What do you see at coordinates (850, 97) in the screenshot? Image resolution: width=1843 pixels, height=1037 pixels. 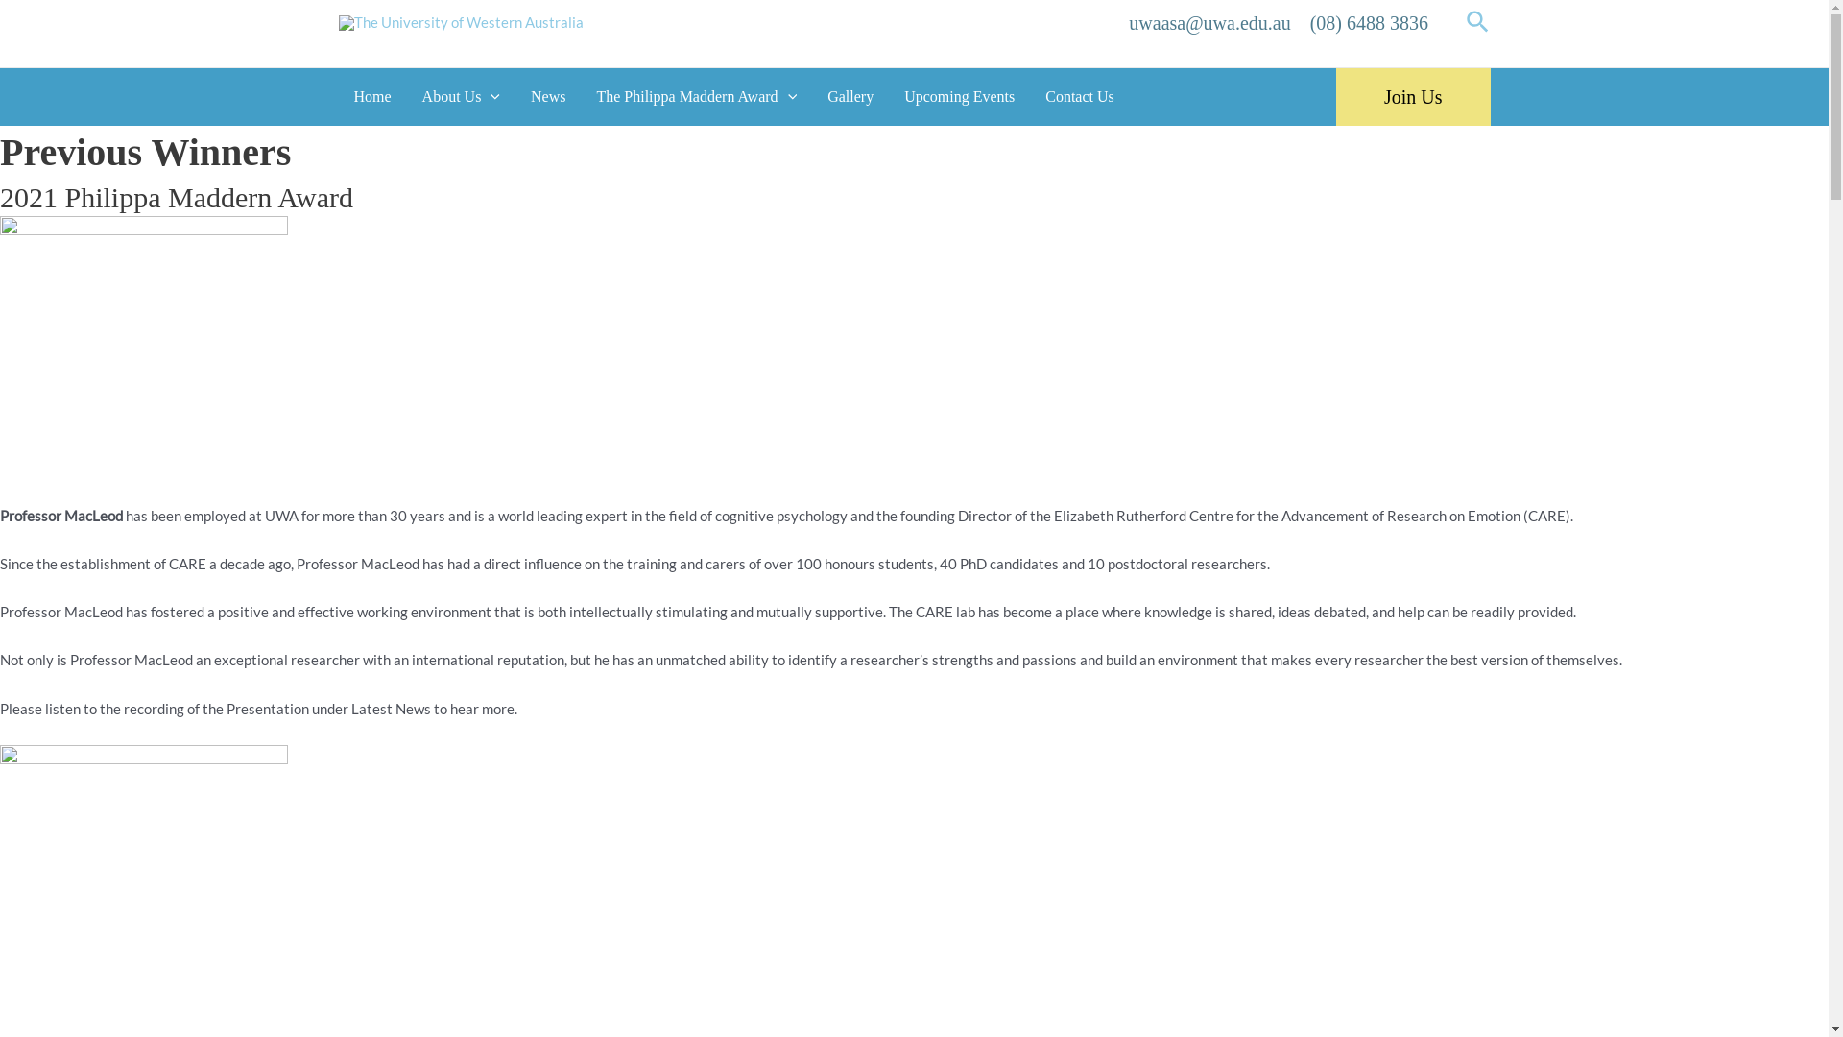 I see `Gallery` at bounding box center [850, 97].